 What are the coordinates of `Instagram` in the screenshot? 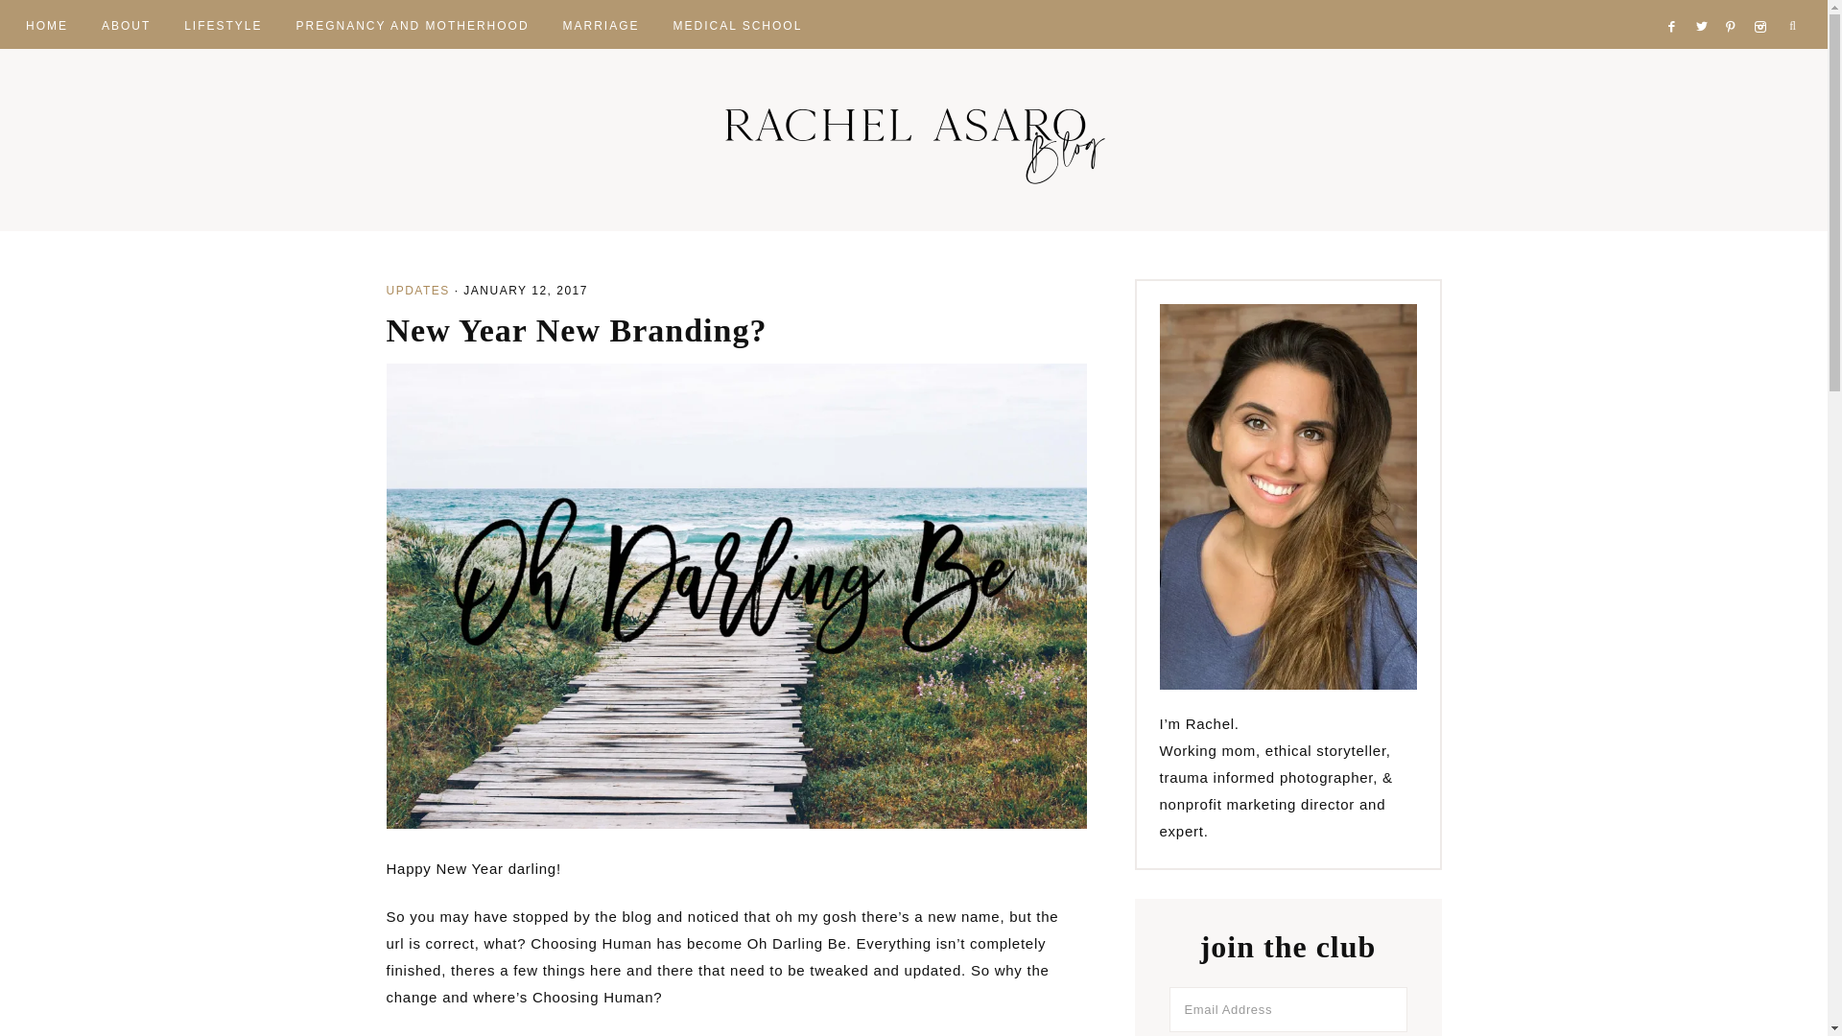 It's located at (1763, 4).